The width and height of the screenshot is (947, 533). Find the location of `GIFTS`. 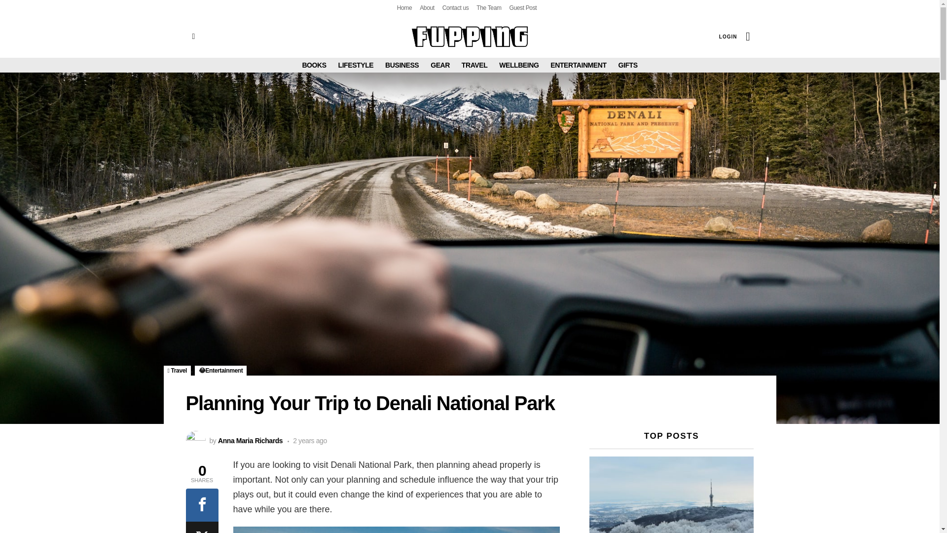

GIFTS is located at coordinates (627, 65).